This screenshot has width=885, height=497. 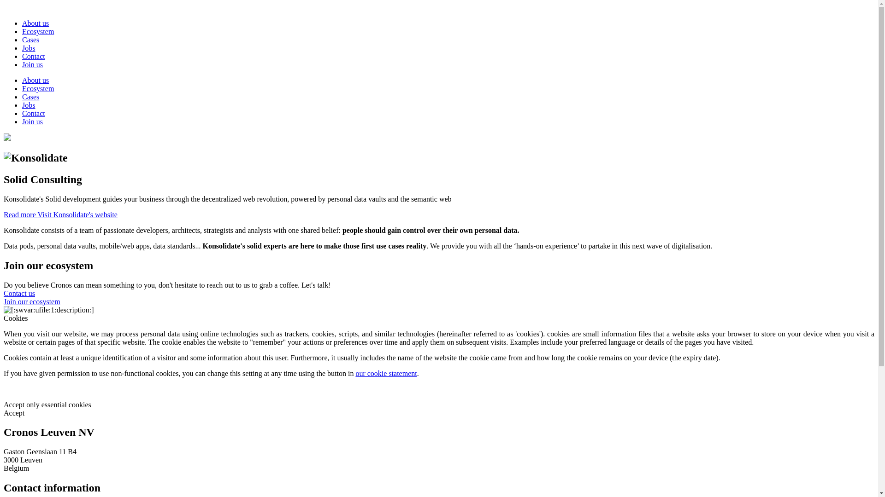 I want to click on Contact us, so click(x=19, y=294).